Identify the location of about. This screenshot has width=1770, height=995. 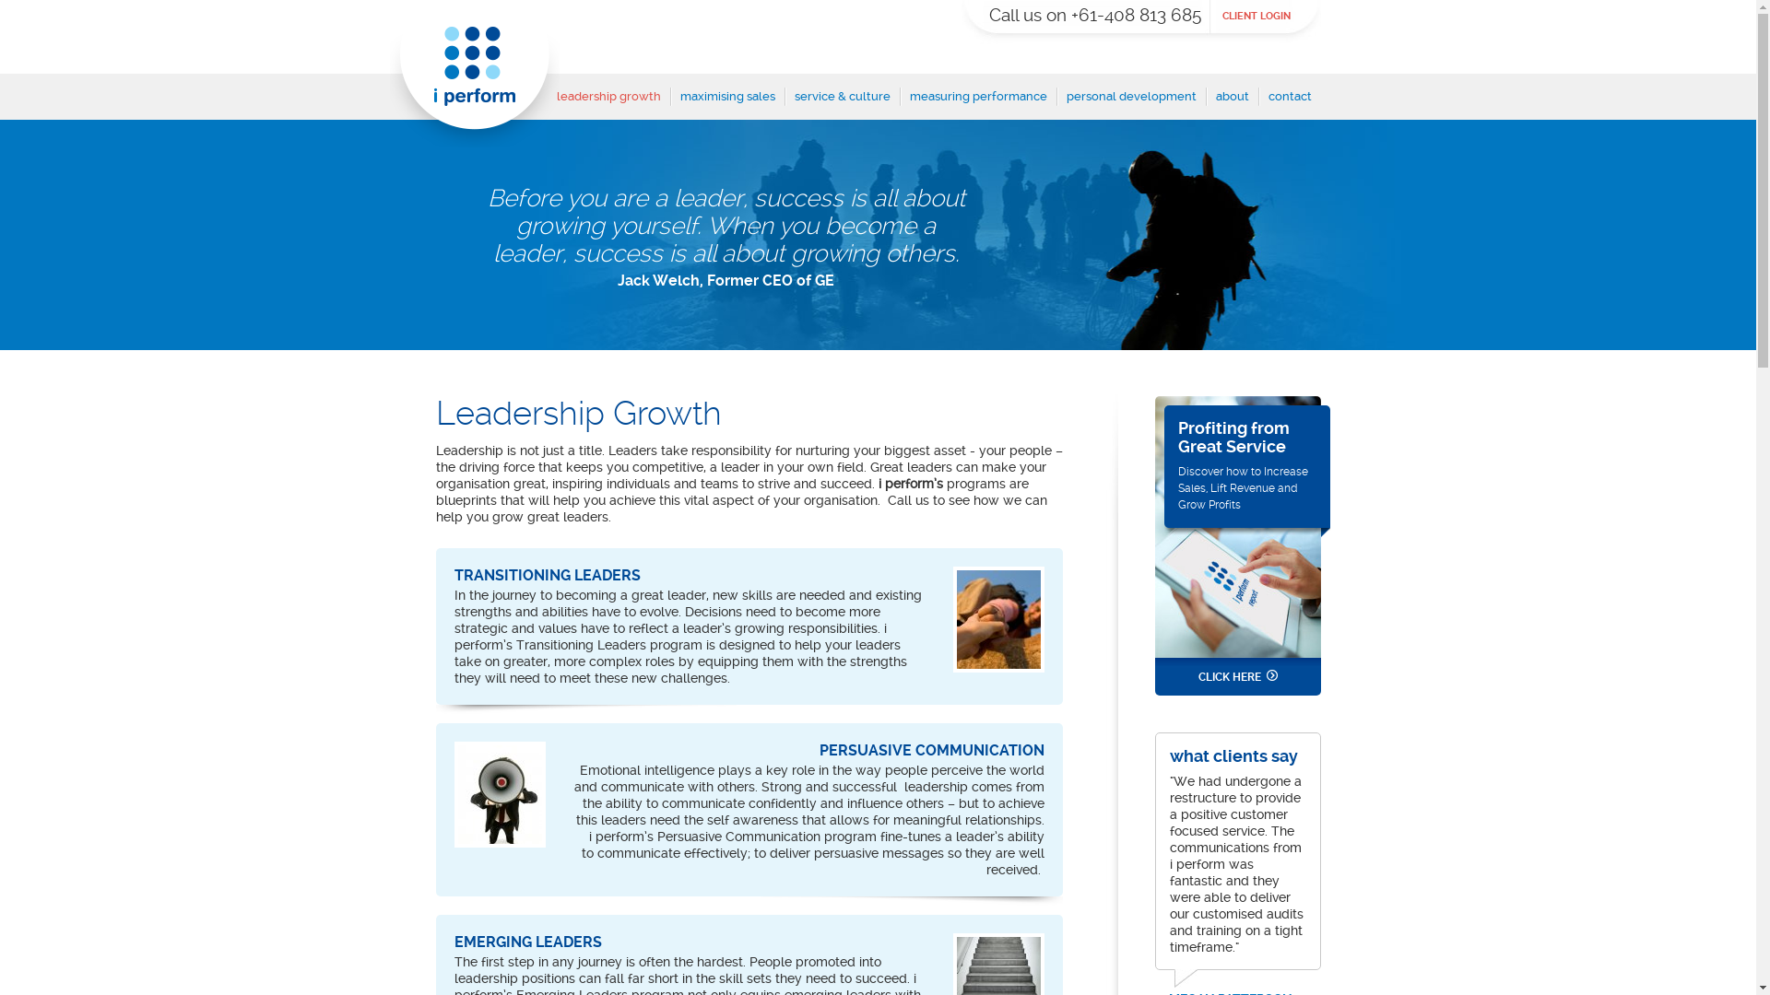
(1232, 103).